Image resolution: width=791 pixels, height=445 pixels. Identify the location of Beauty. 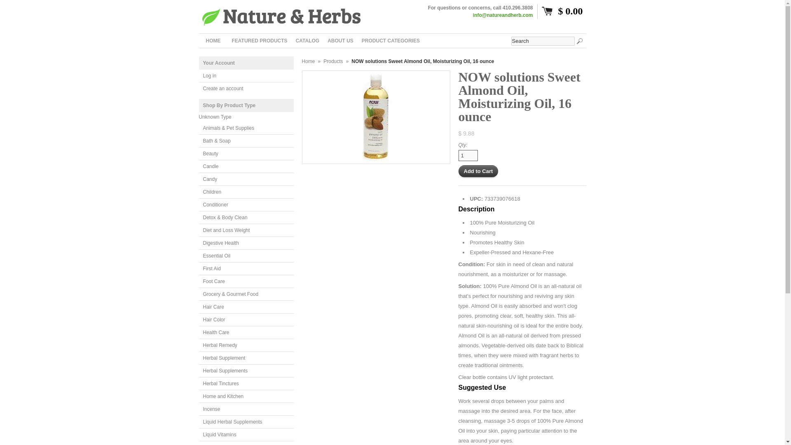
(246, 153).